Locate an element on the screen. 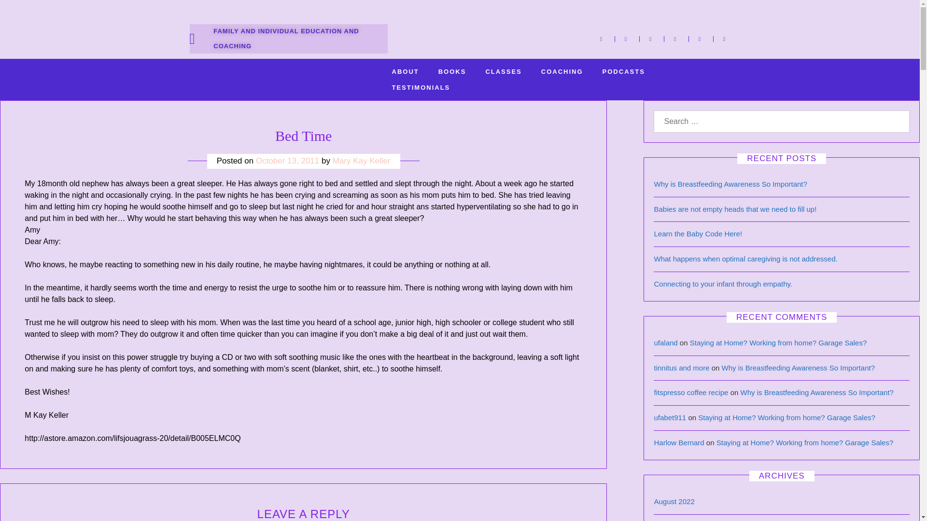  October 13, 2011 is located at coordinates (287, 161).